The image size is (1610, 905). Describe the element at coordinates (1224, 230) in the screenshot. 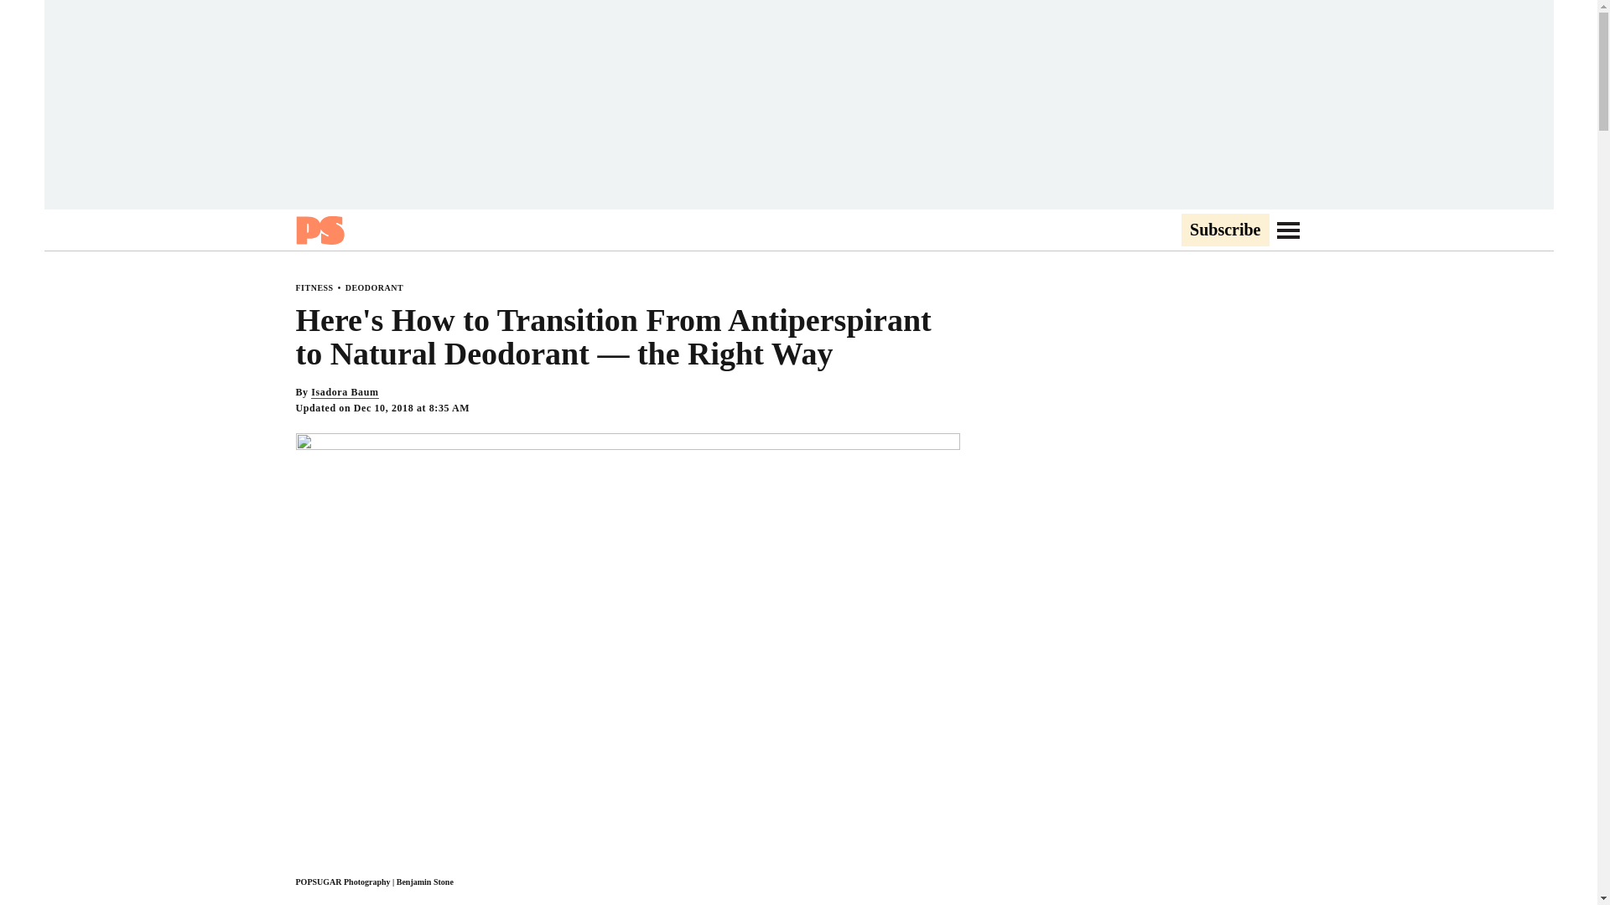

I see `Subscribe` at that location.